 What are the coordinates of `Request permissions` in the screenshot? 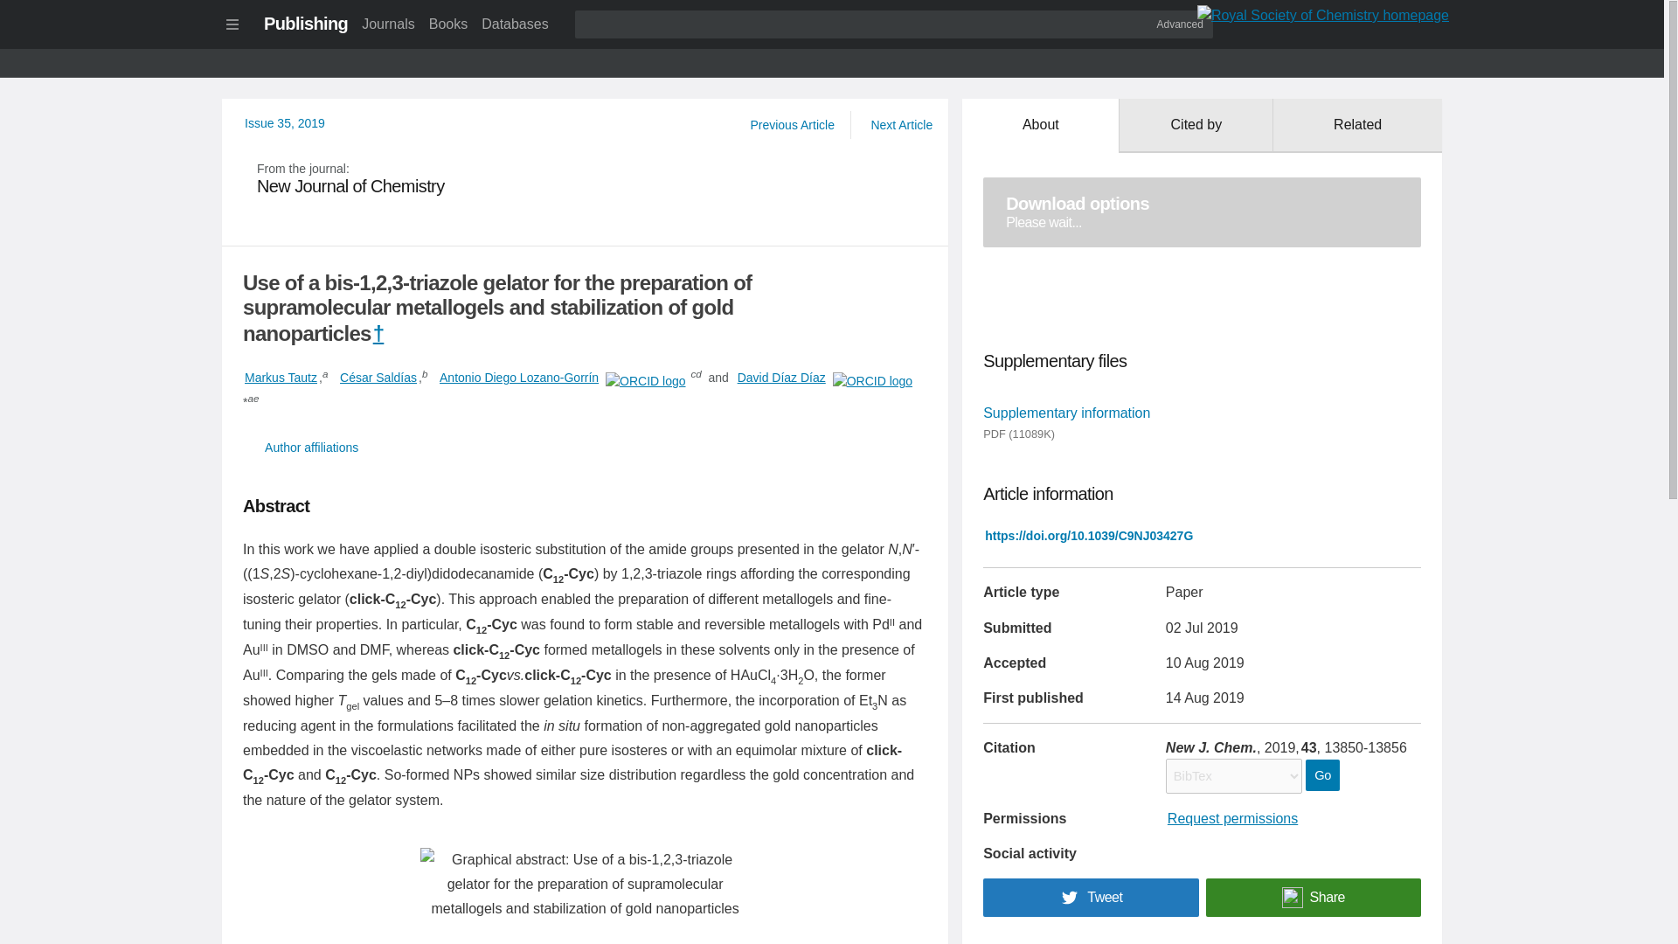 It's located at (1232, 818).